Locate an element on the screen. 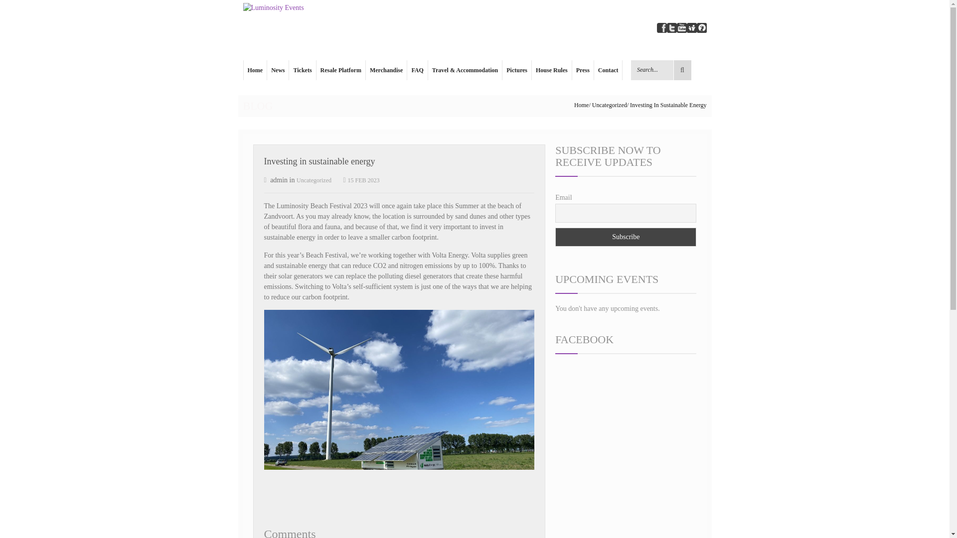 The height and width of the screenshot is (538, 957). SeeYouDance is located at coordinates (702, 27).